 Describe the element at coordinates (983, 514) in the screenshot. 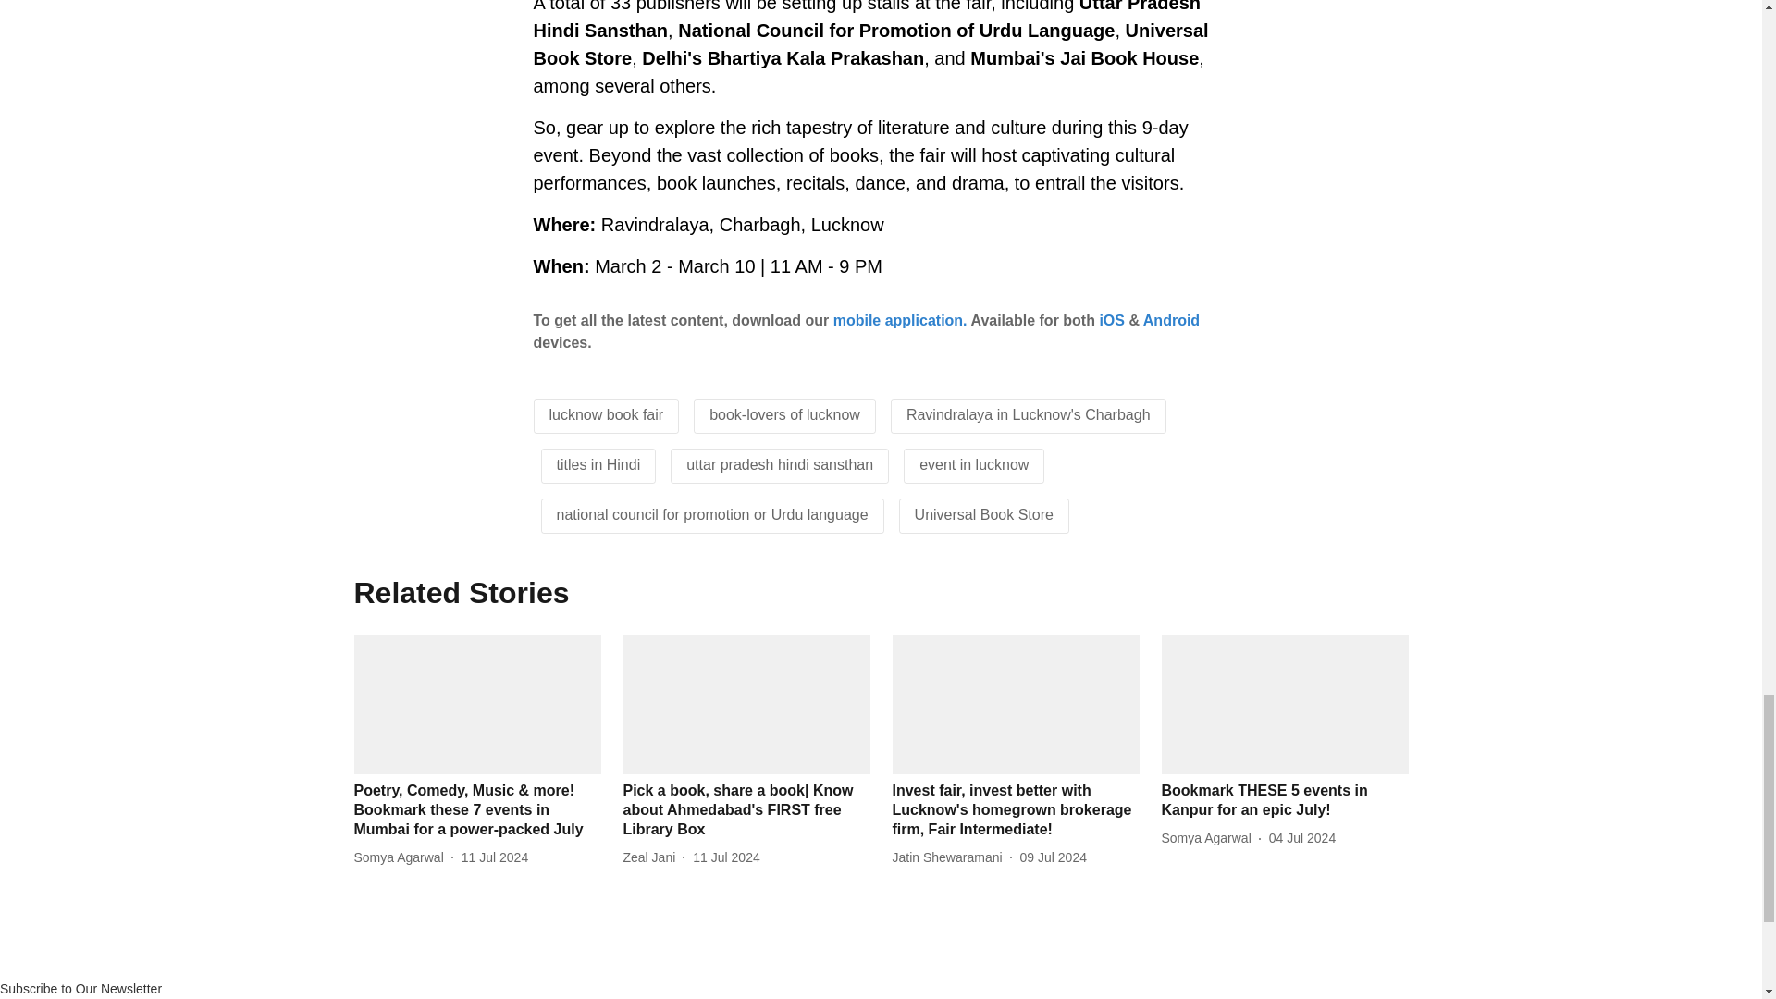

I see `Universal Book Store` at that location.